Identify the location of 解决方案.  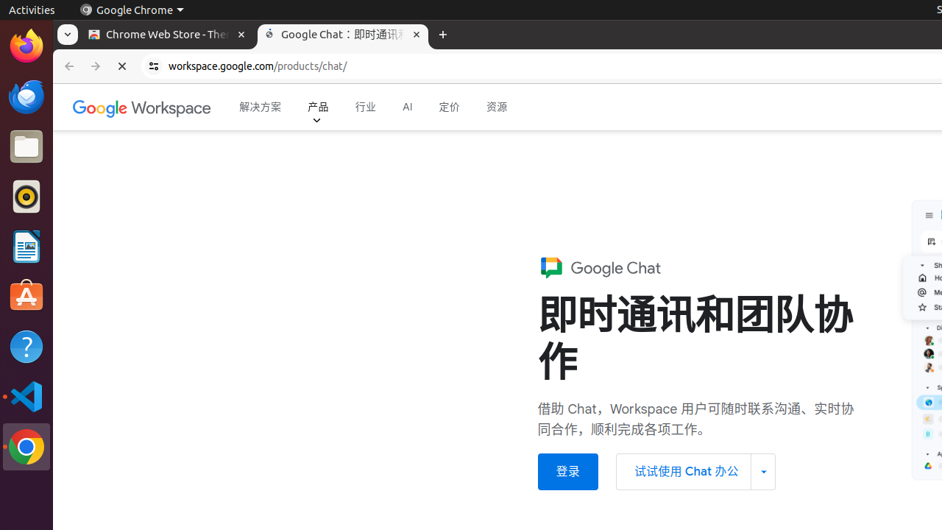
(261, 107).